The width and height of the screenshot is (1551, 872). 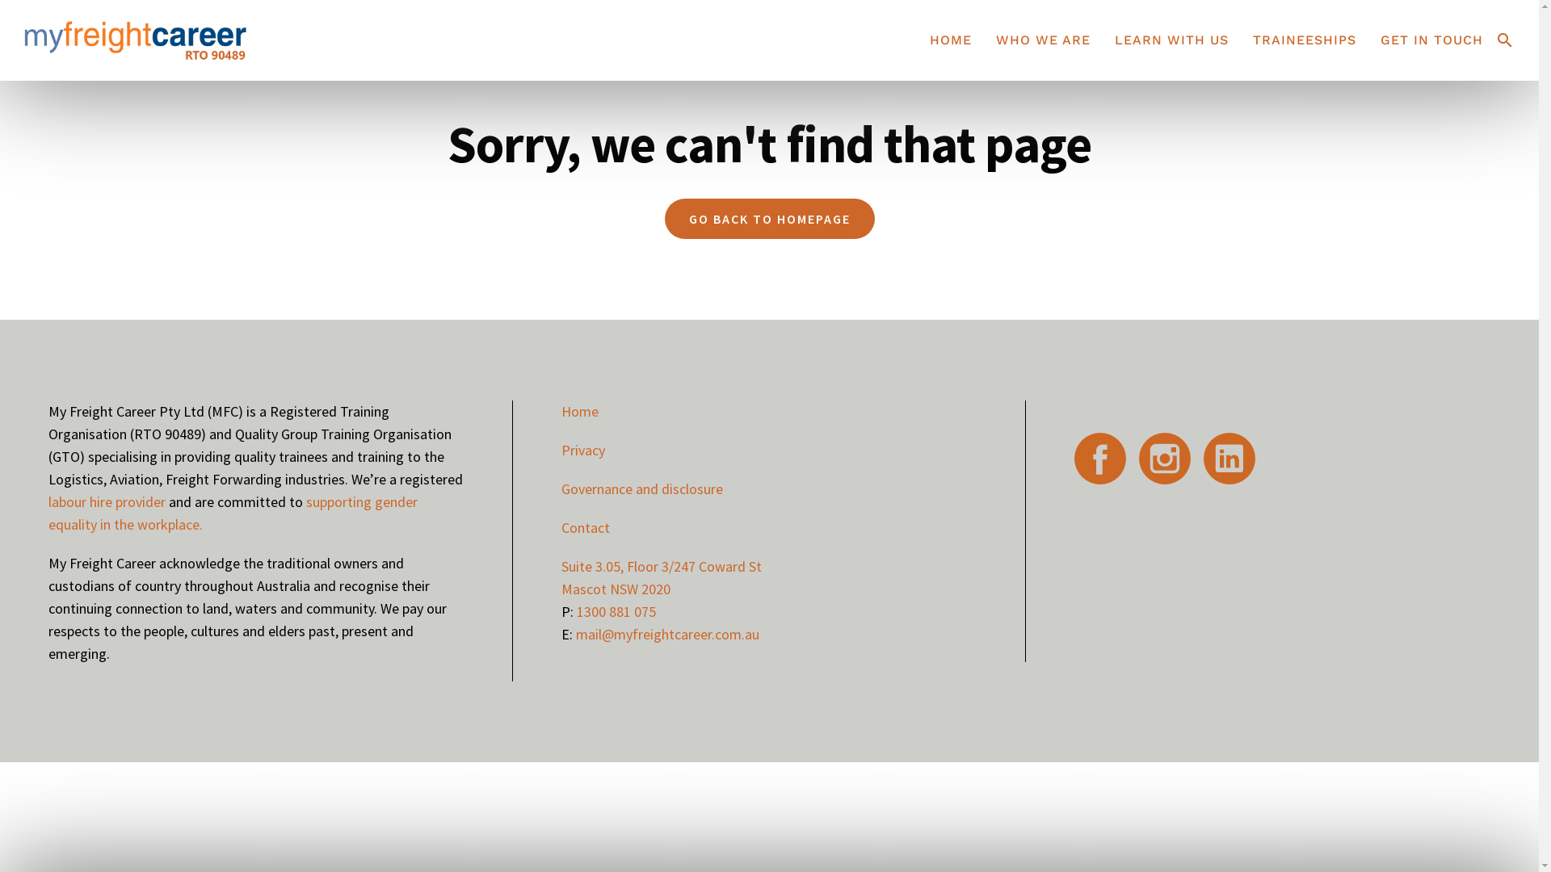 I want to click on Home, so click(x=580, y=412).